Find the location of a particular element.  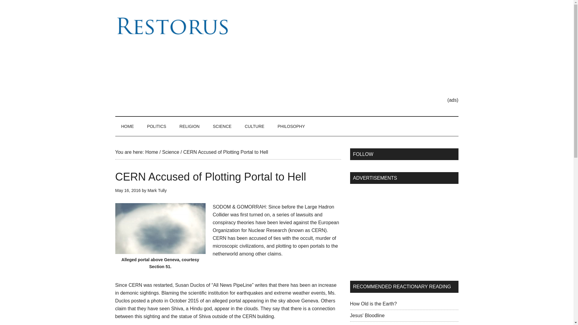

CULTURE is located at coordinates (254, 126).